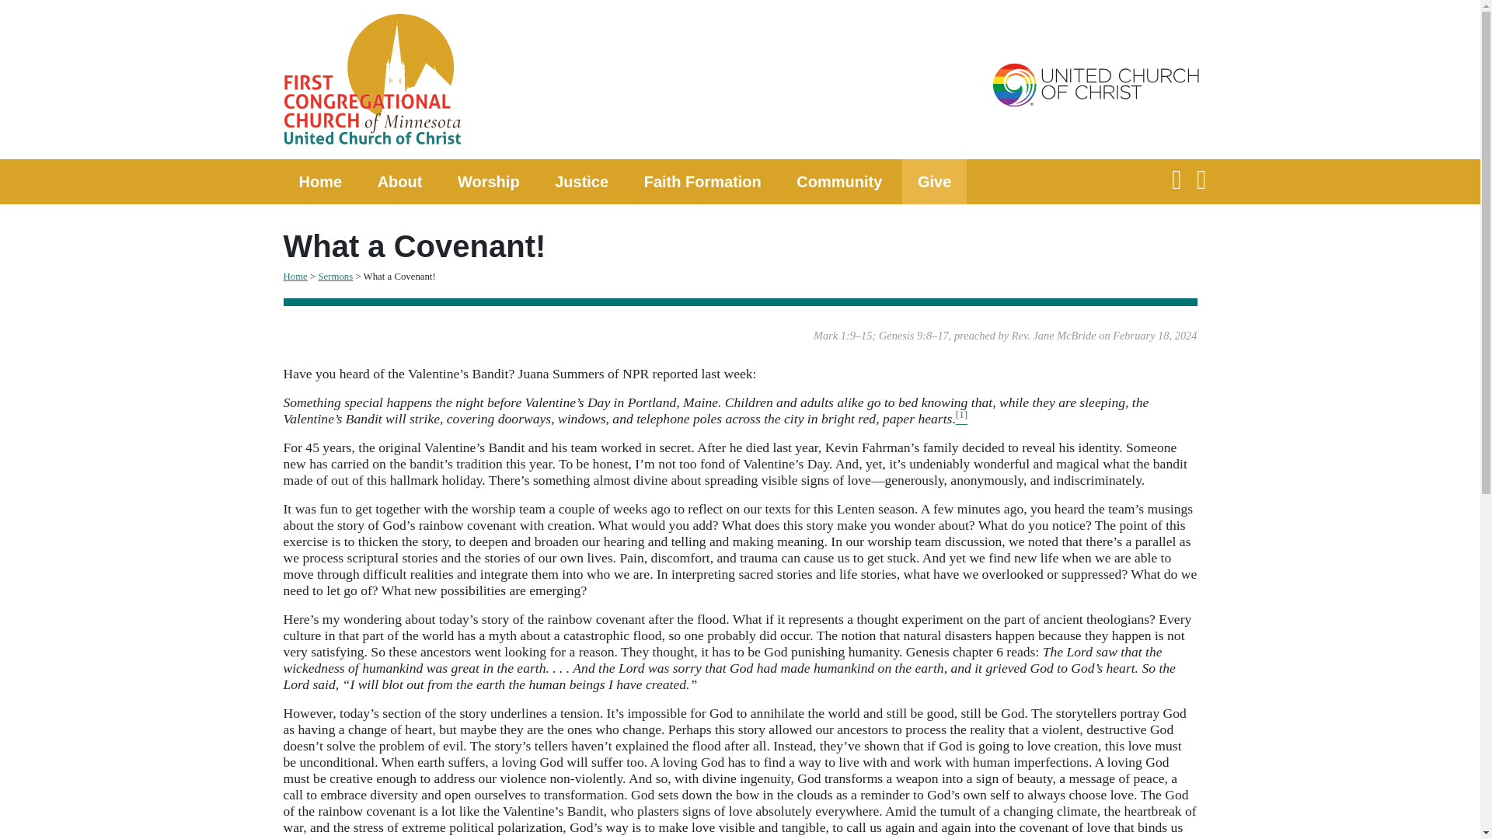 Image resolution: width=1492 pixels, height=839 pixels. Describe the element at coordinates (295, 276) in the screenshot. I see `Go to First Congregational Church of Minnesota.` at that location.